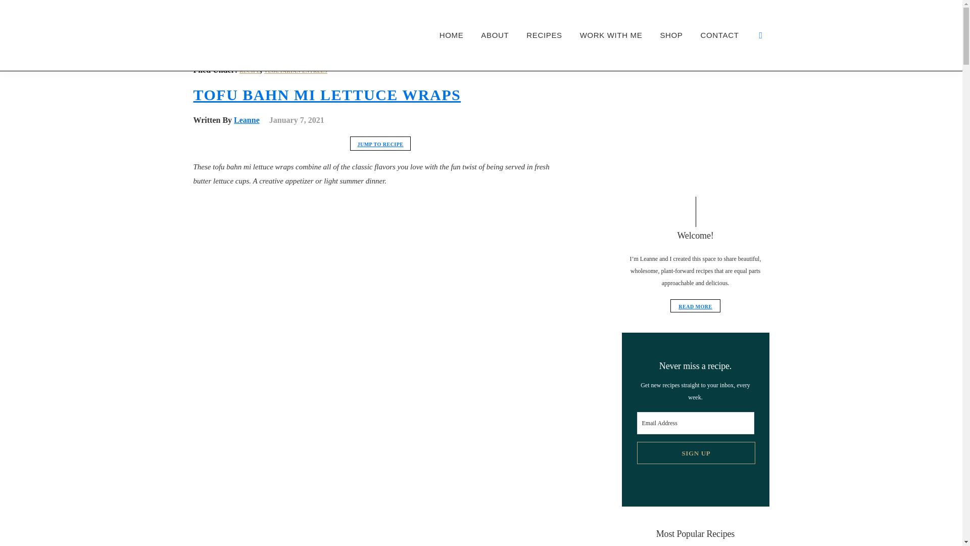 This screenshot has height=546, width=970. Describe the element at coordinates (452, 35) in the screenshot. I see `HOME` at that location.